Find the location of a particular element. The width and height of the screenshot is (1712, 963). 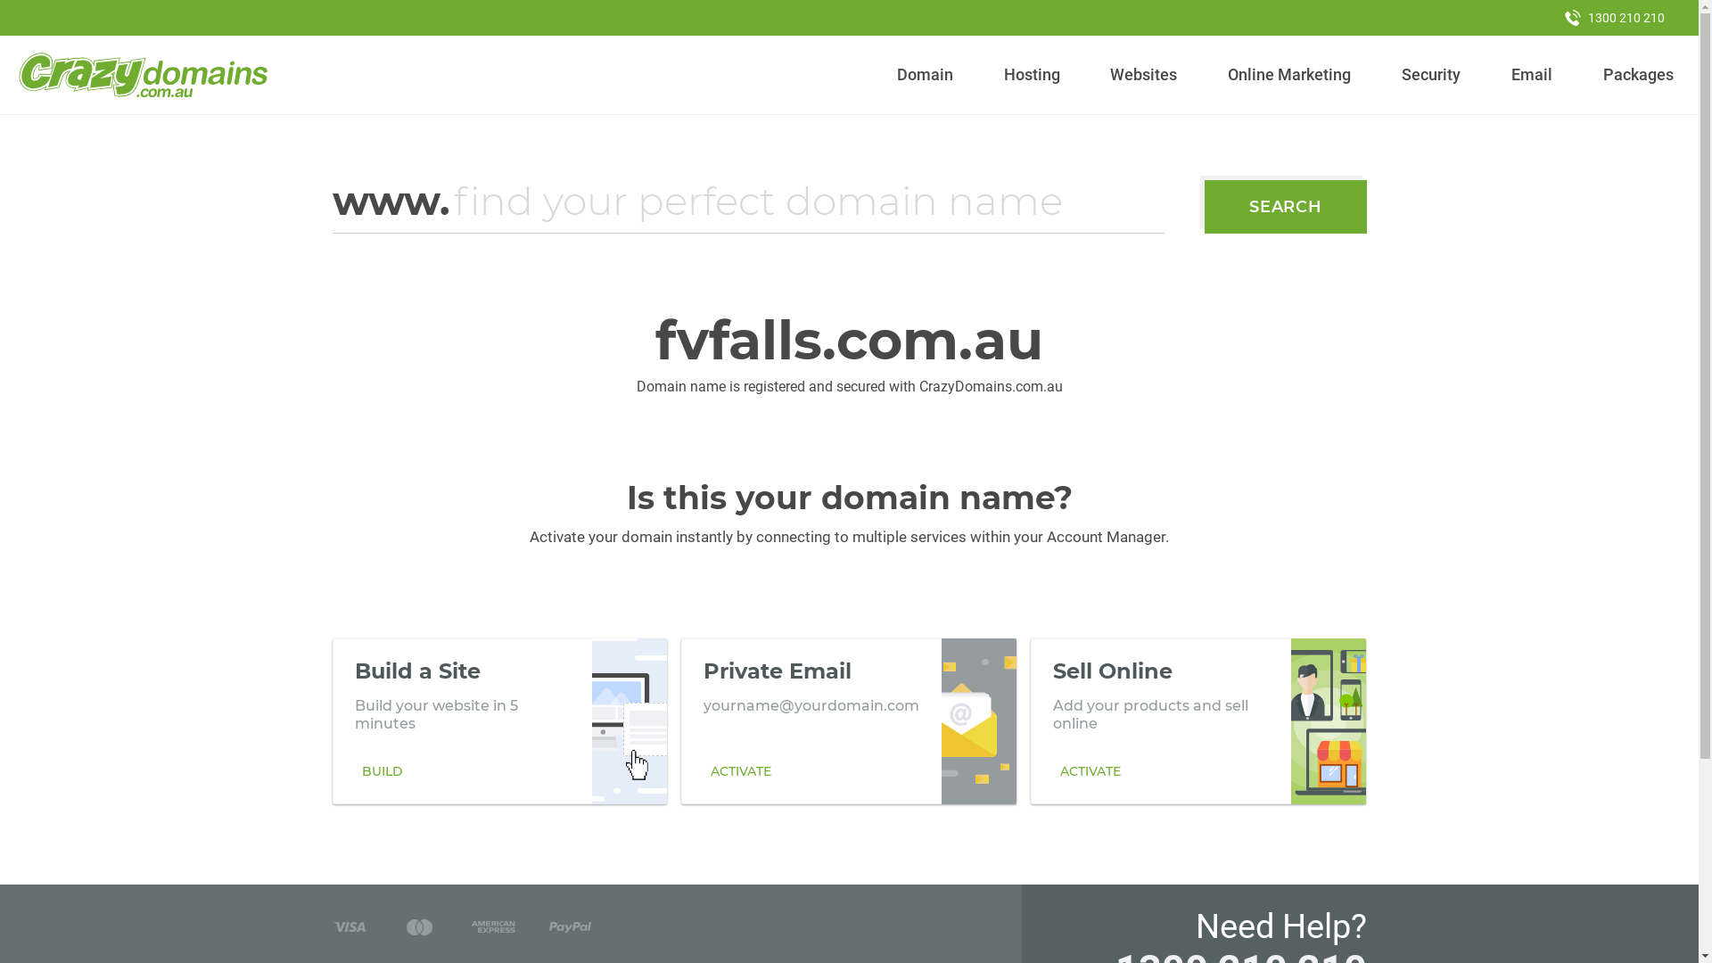

Sell Online
Add your products and sell online
ACTIVATE is located at coordinates (1198, 721).